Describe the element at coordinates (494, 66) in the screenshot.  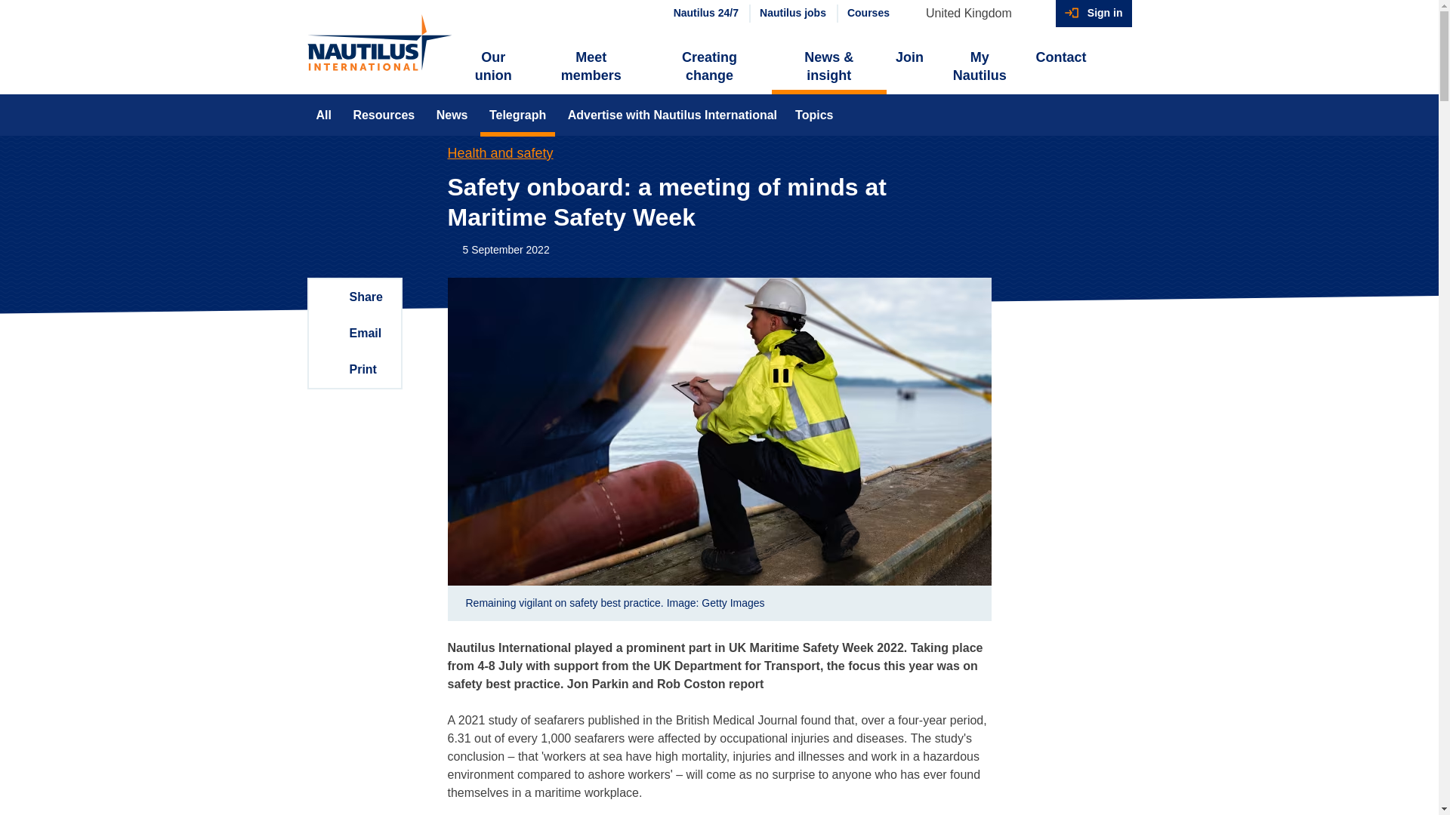
I see `Our union` at that location.